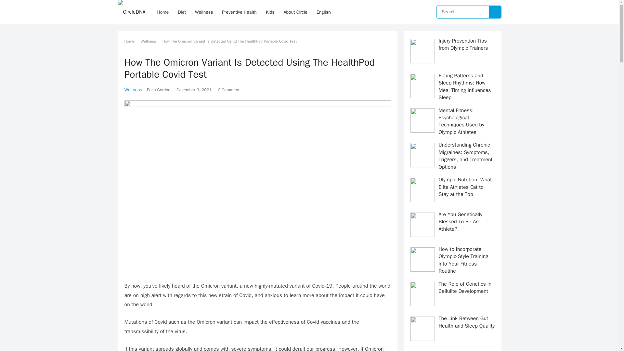 Image resolution: width=624 pixels, height=351 pixels. What do you see at coordinates (159, 90) in the screenshot?
I see `Posts by Erica Gordon` at bounding box center [159, 90].